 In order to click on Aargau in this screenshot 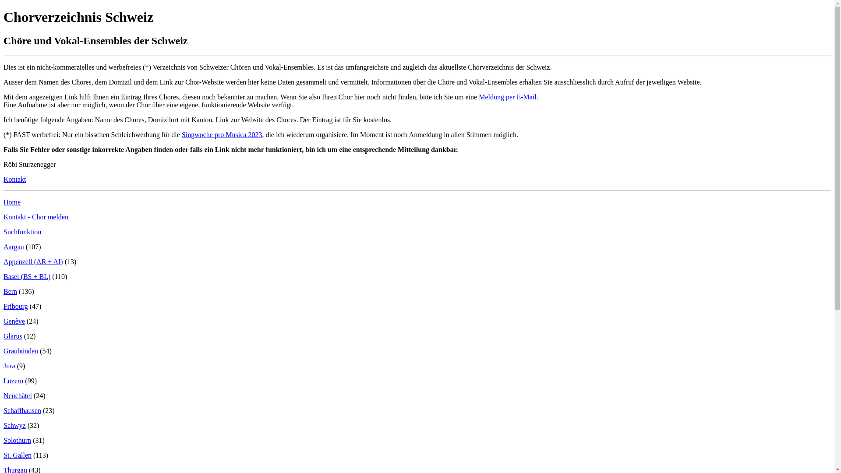, I will do `click(14, 247)`.